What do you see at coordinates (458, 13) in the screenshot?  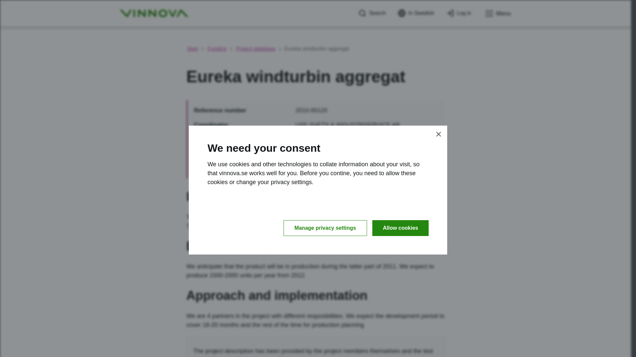 I see `Log in` at bounding box center [458, 13].